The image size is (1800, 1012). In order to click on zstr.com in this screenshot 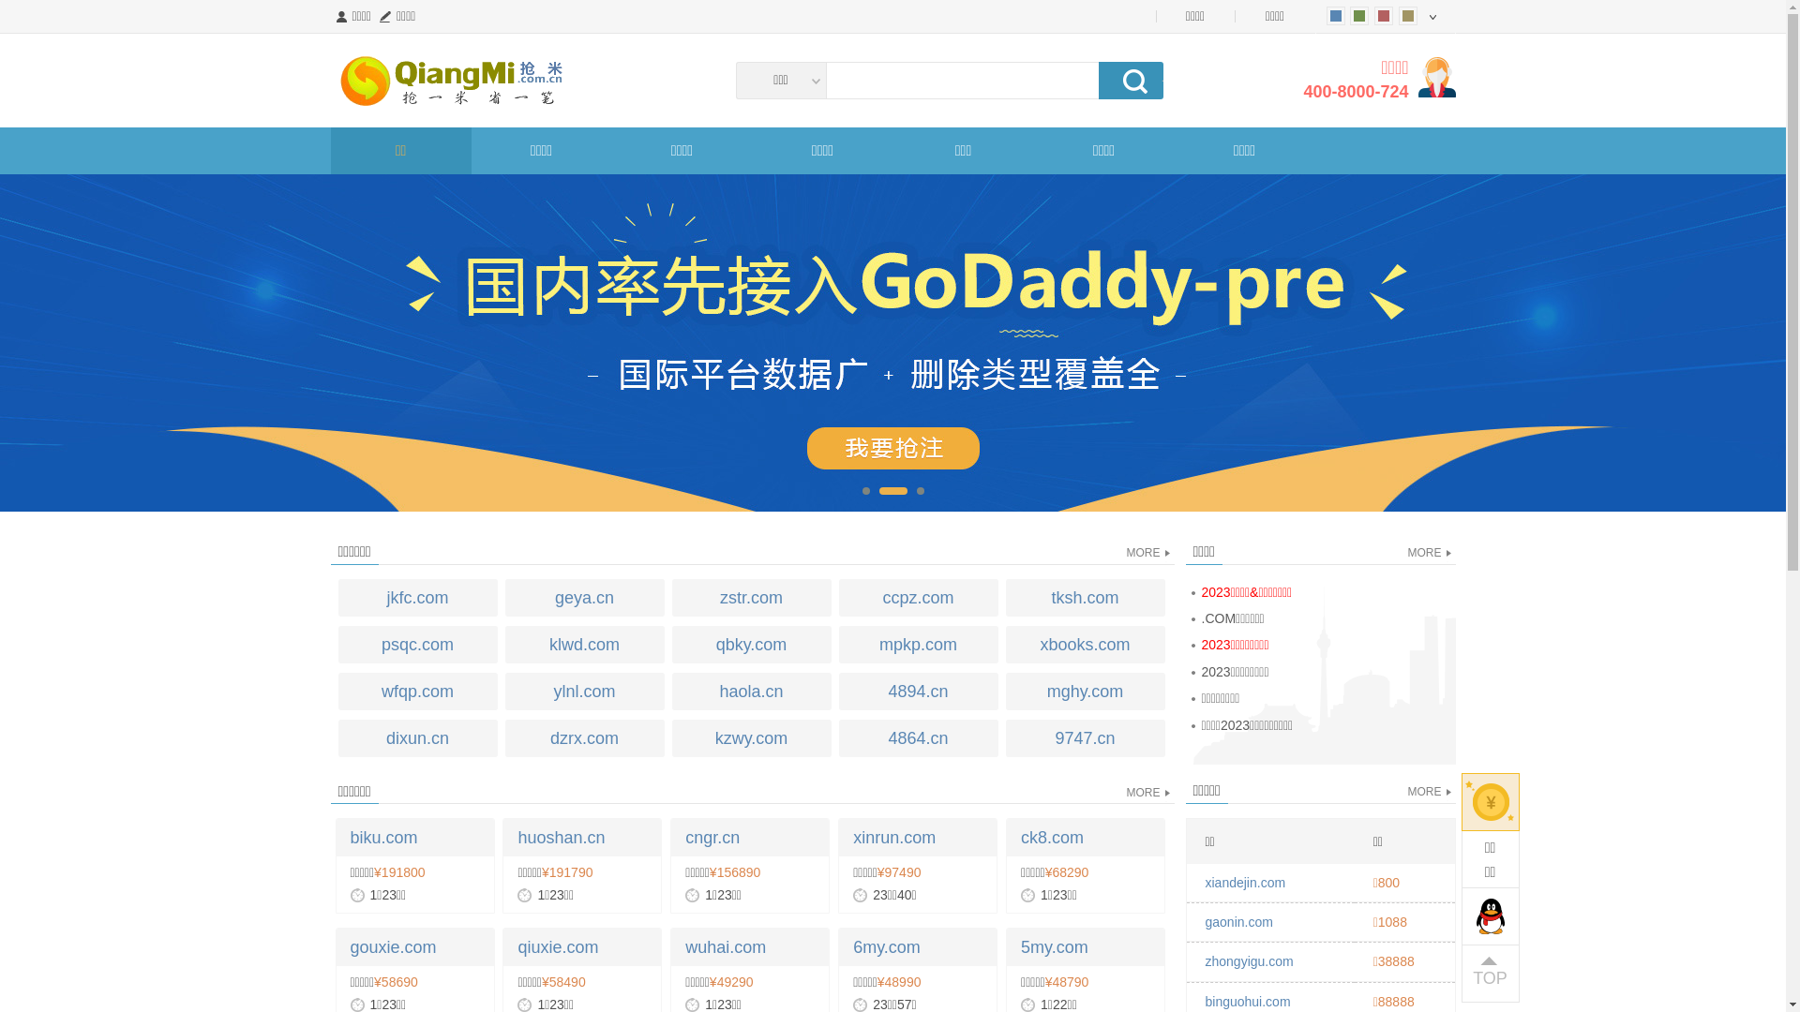, I will do `click(751, 598)`.